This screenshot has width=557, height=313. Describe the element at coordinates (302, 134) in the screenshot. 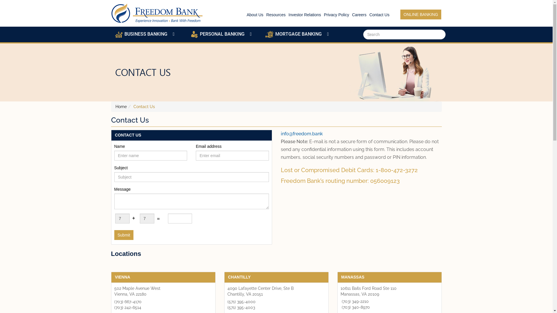

I see `info@freedom.bank` at that location.